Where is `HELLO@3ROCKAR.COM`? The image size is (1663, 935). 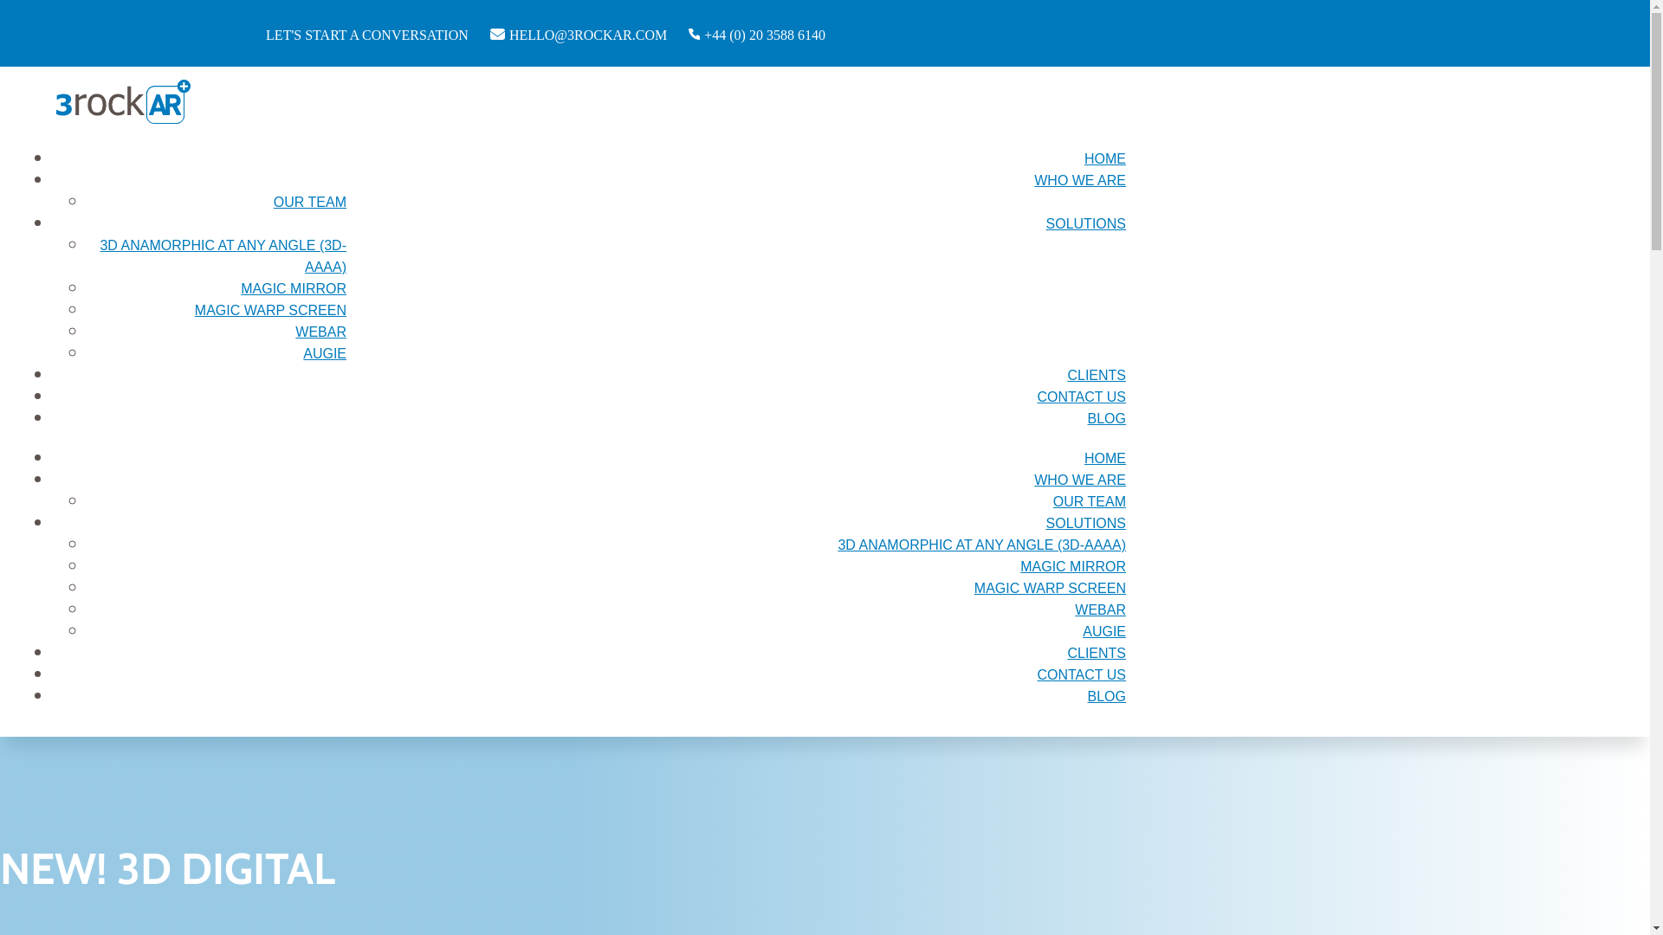 HELLO@3ROCKAR.COM is located at coordinates (587, 33).